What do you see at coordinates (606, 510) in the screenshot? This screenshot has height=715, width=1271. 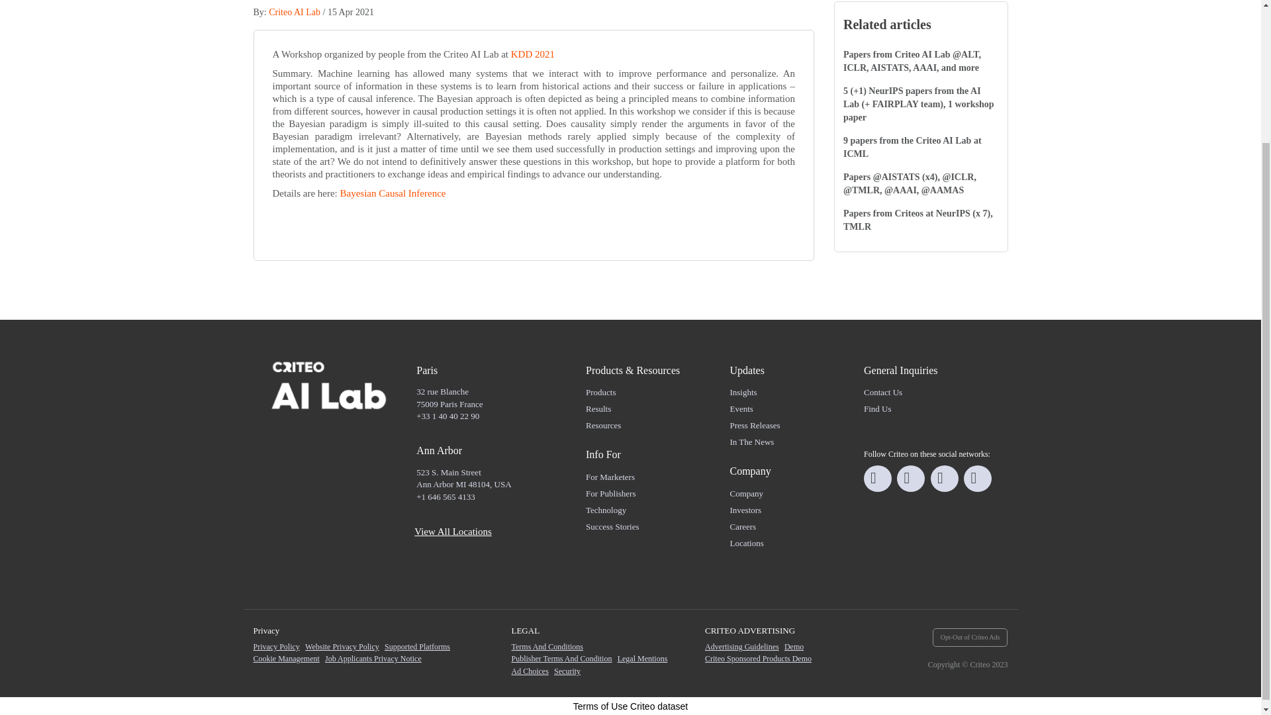 I see `Technology` at bounding box center [606, 510].